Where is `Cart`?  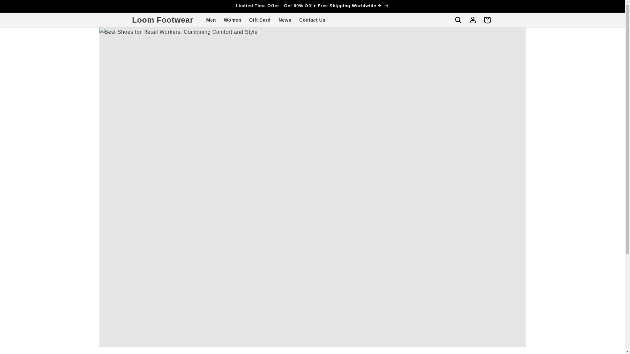 Cart is located at coordinates (487, 20).